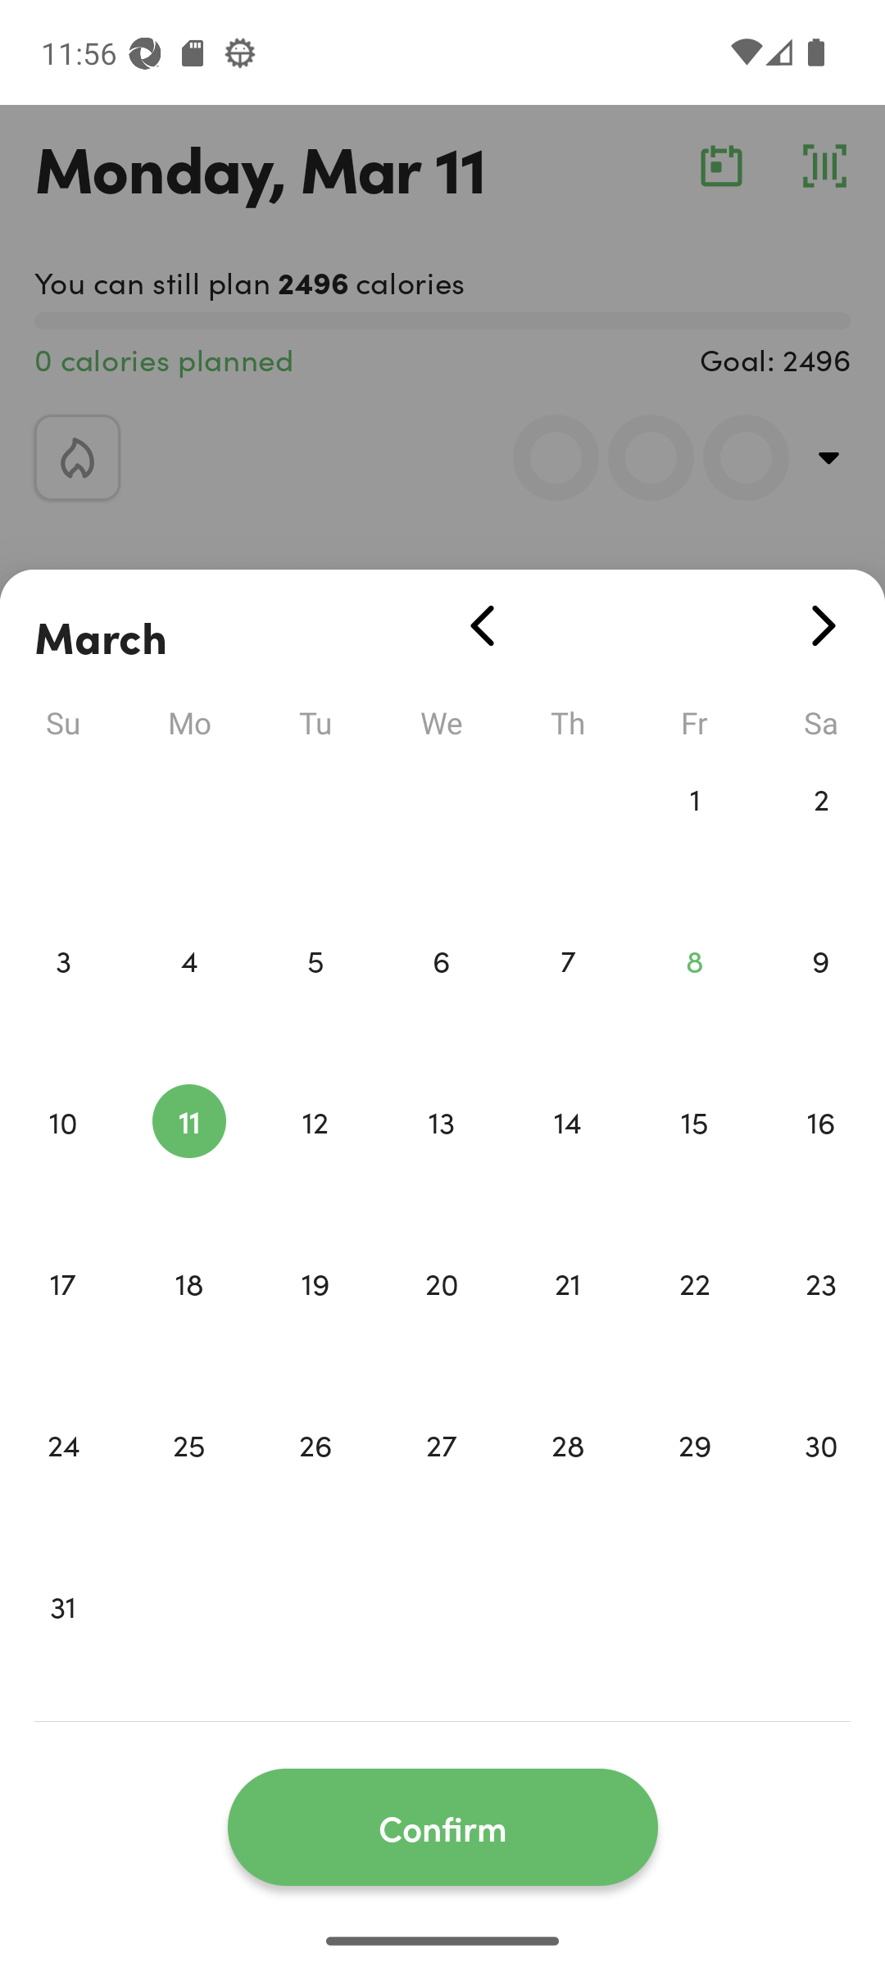 This screenshot has width=885, height=1967. What do you see at coordinates (441, 1156) in the screenshot?
I see `13` at bounding box center [441, 1156].